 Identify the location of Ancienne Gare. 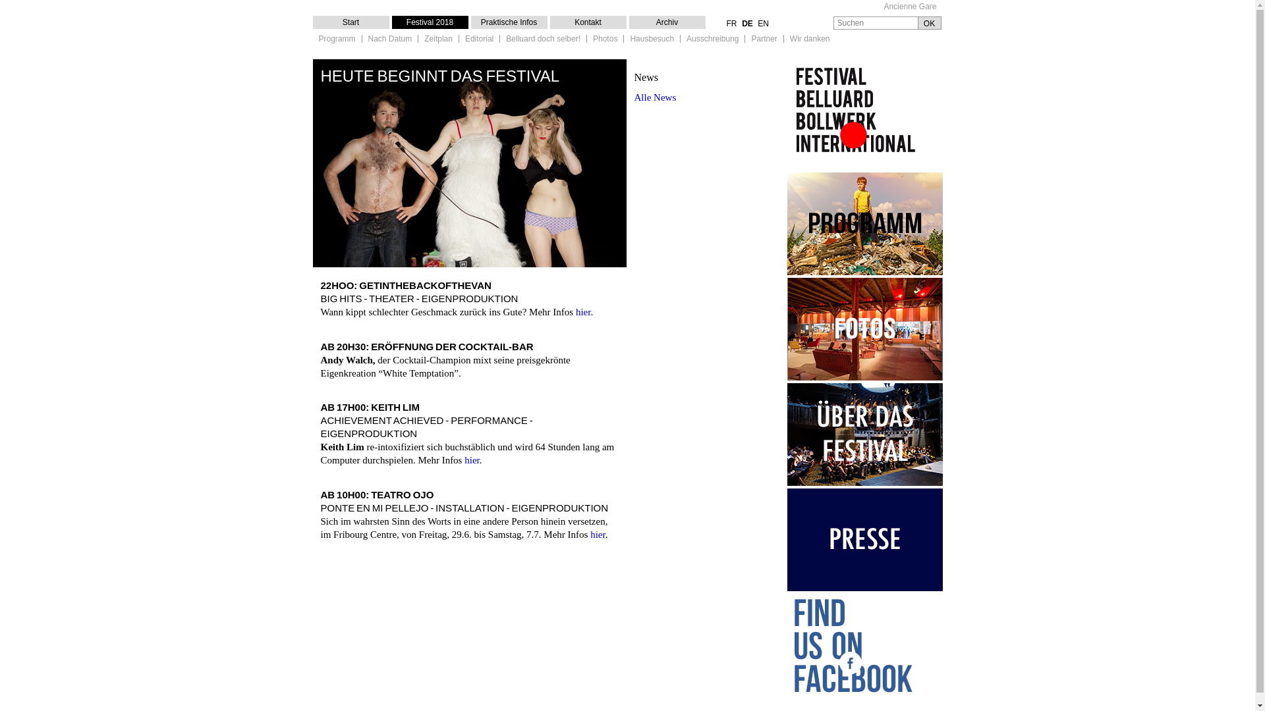
(910, 7).